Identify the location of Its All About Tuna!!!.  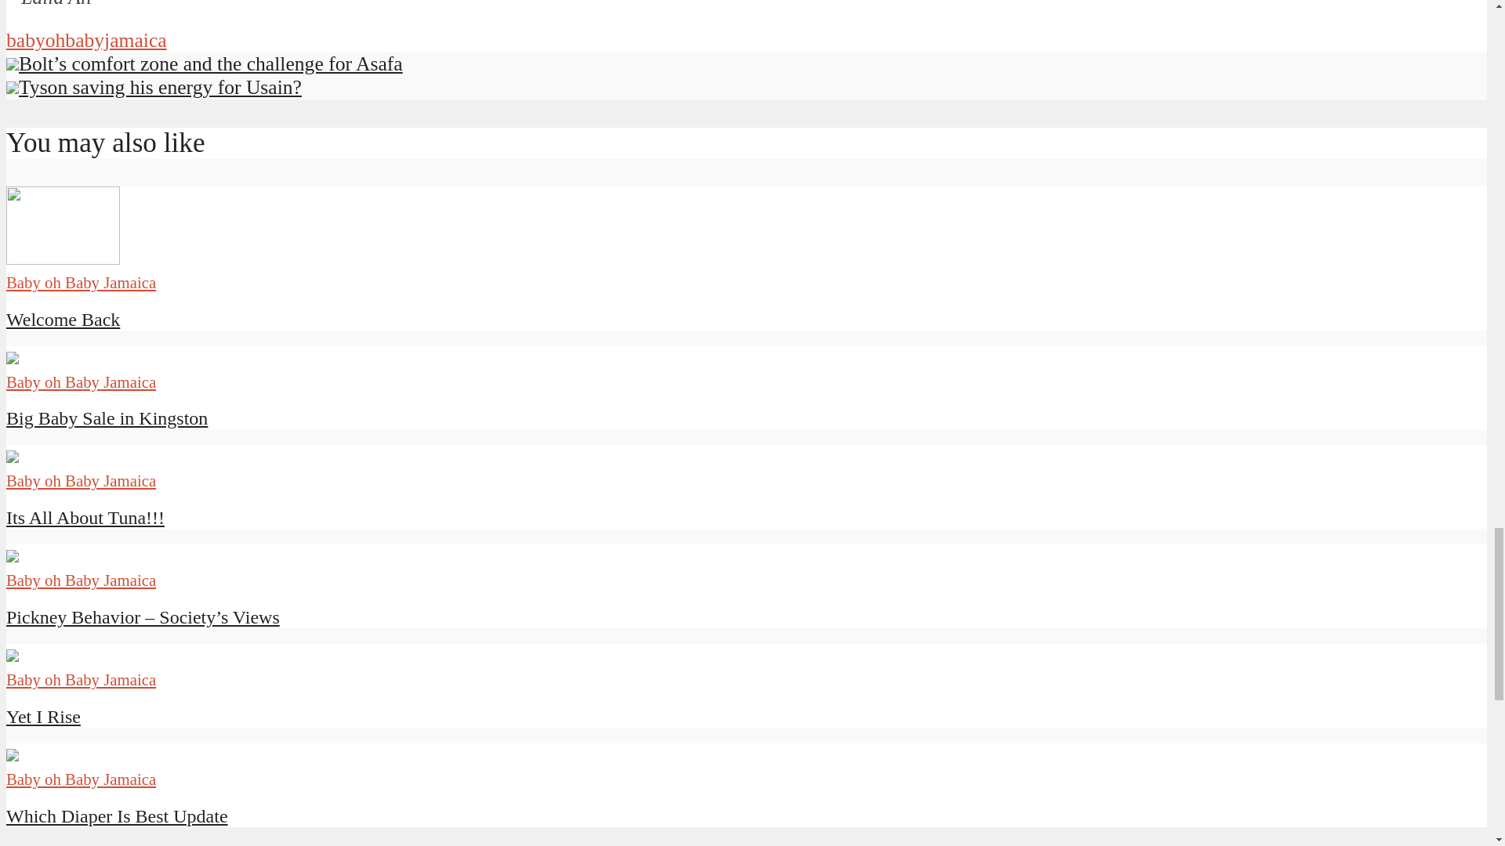
(85, 517).